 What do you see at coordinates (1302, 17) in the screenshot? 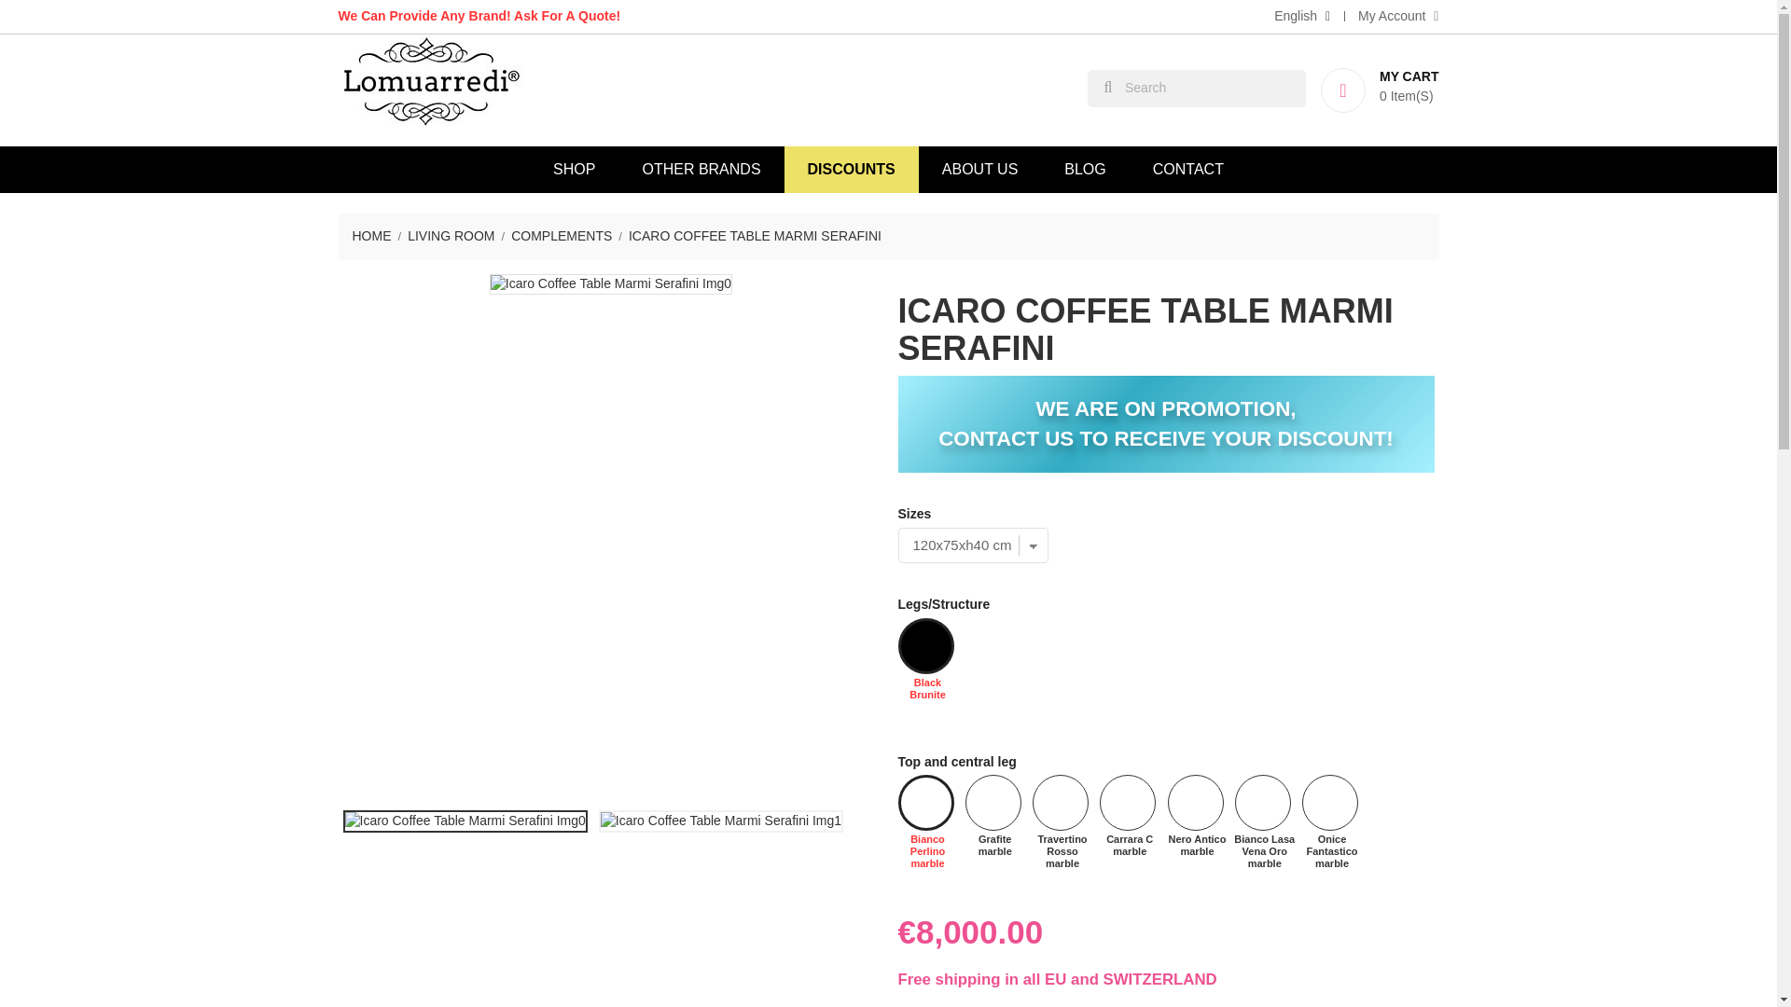
I see `English` at bounding box center [1302, 17].